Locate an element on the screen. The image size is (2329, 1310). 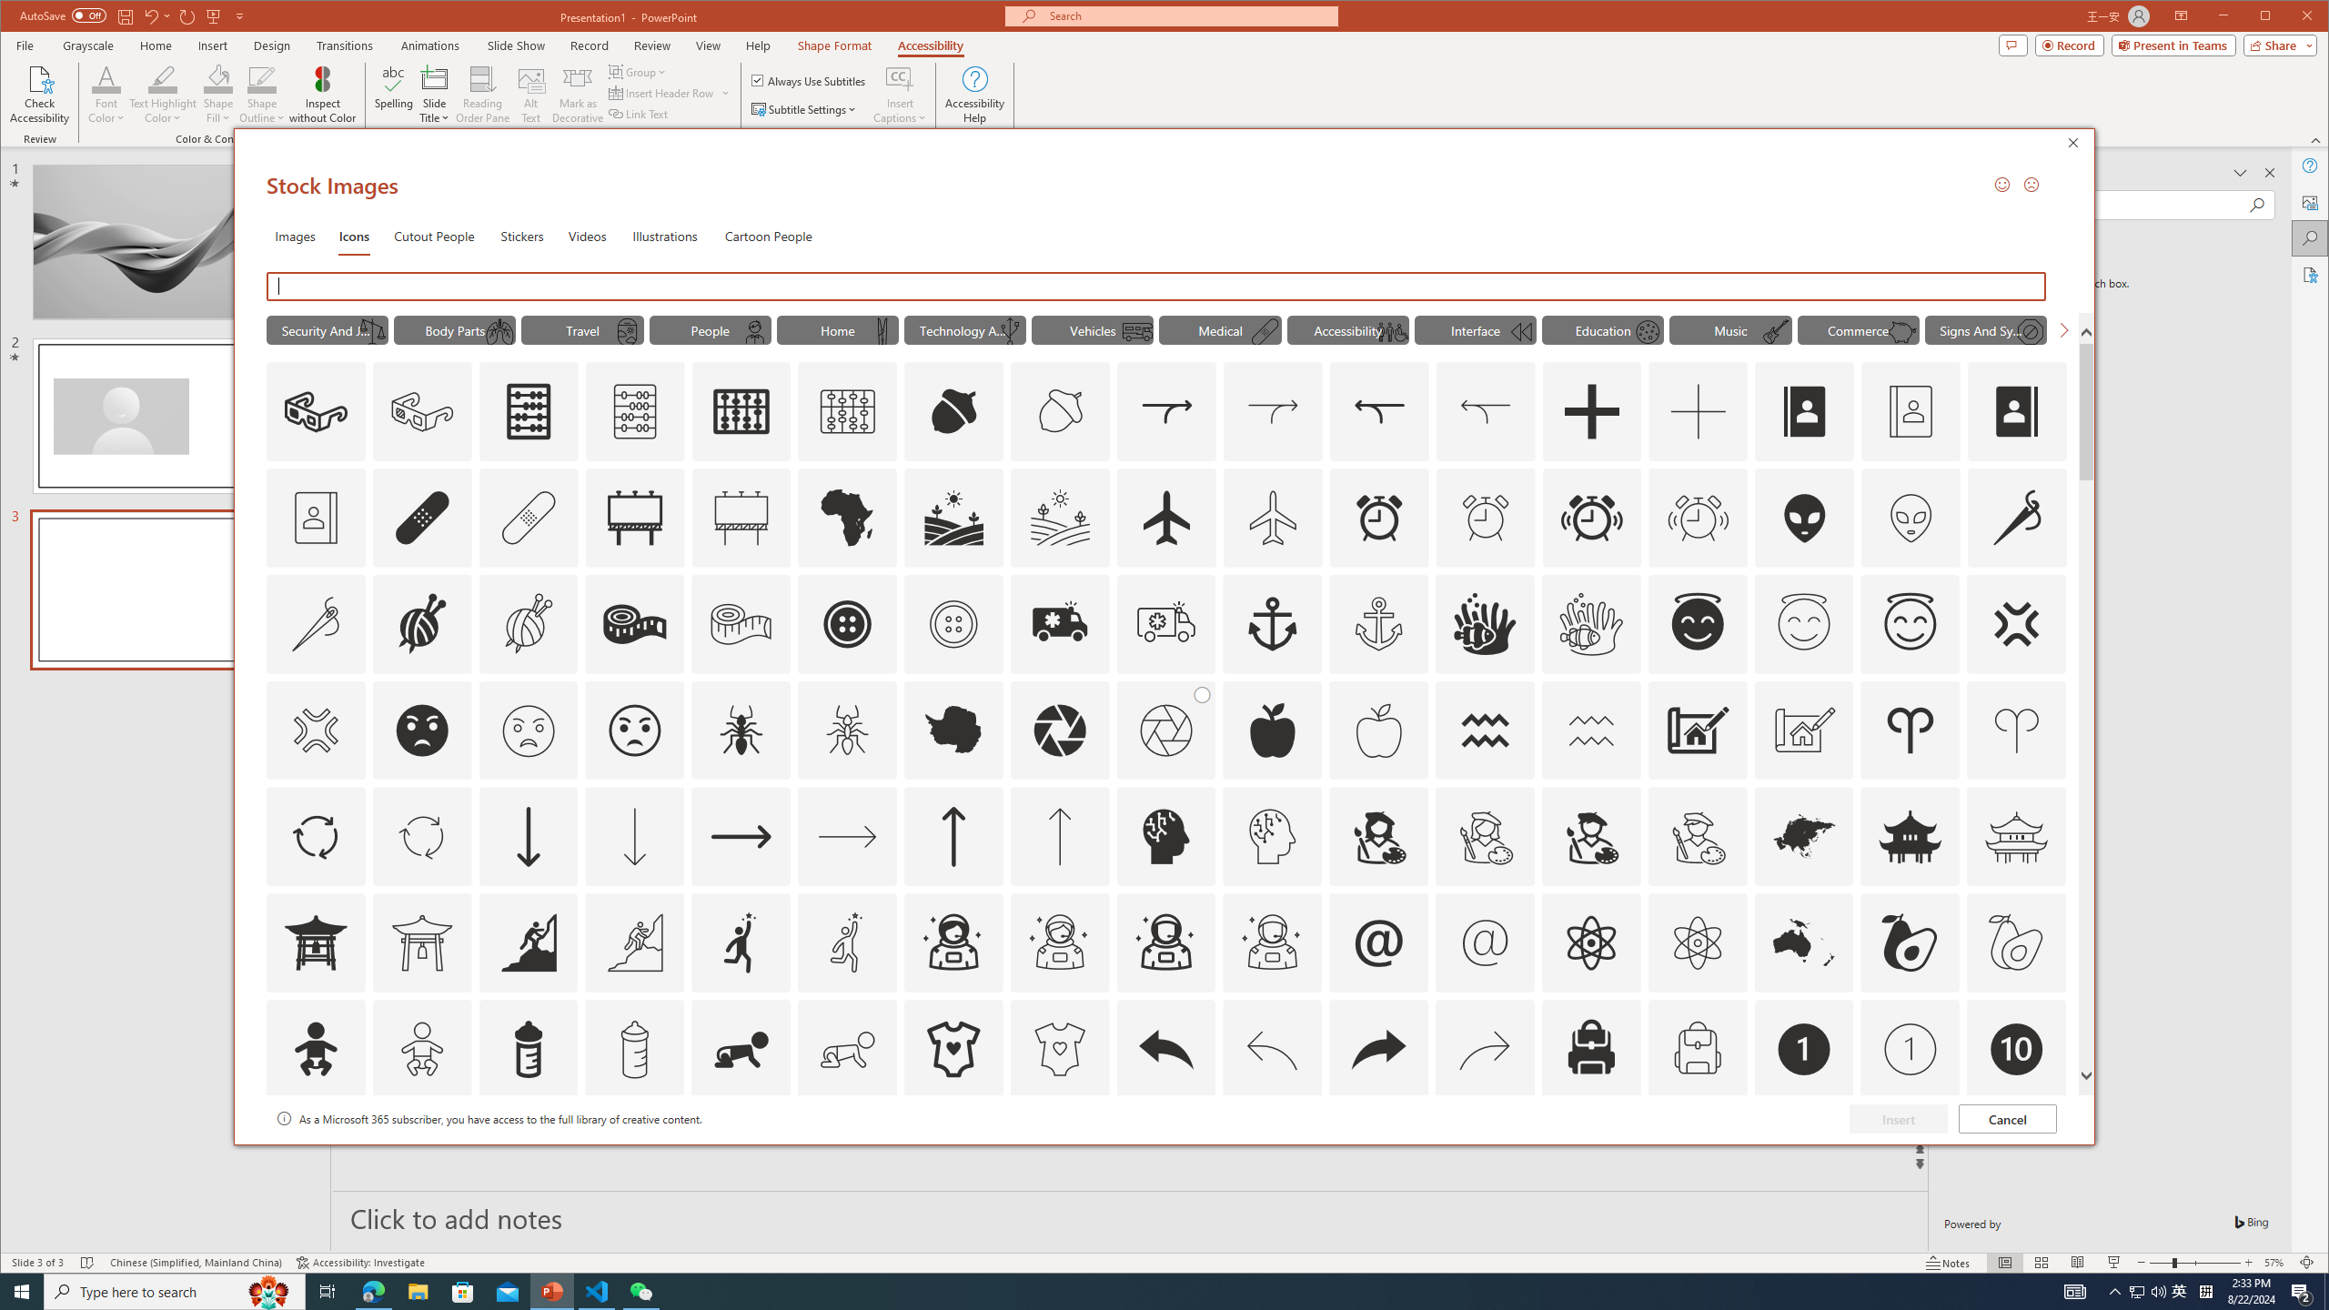
Mark as Decorative is located at coordinates (577, 95).